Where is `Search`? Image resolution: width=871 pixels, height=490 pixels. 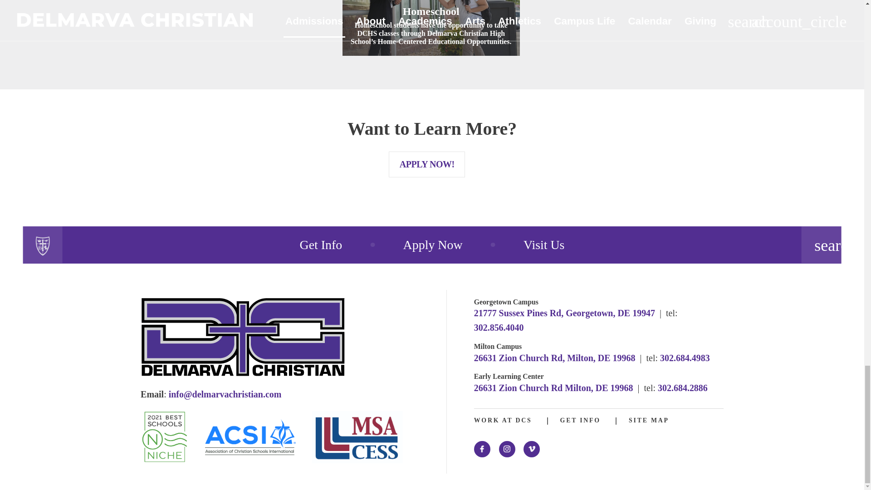
Search is located at coordinates (821, 244).